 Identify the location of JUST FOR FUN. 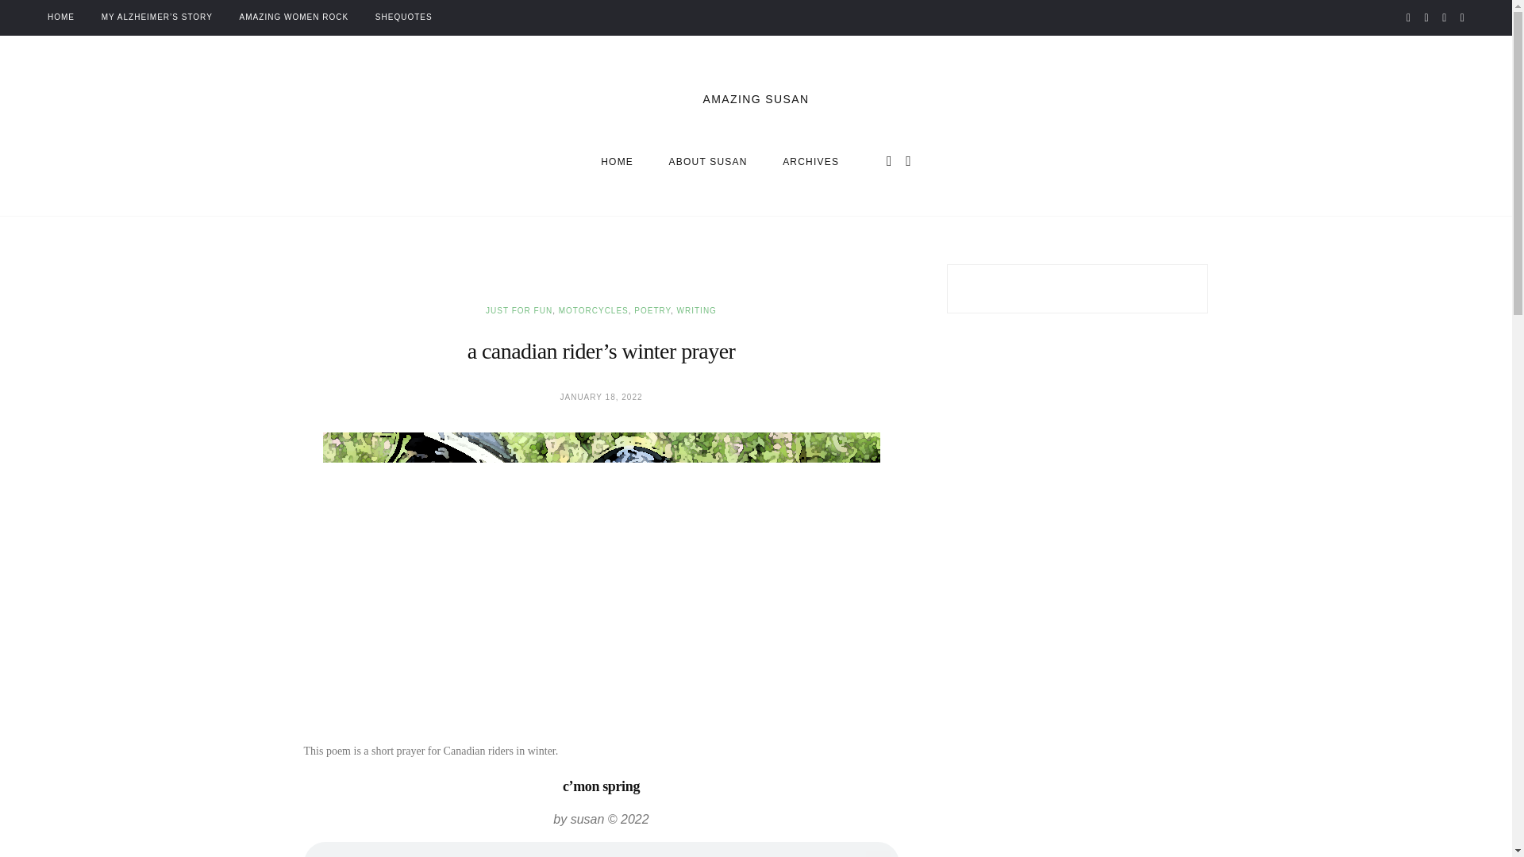
(708, 162).